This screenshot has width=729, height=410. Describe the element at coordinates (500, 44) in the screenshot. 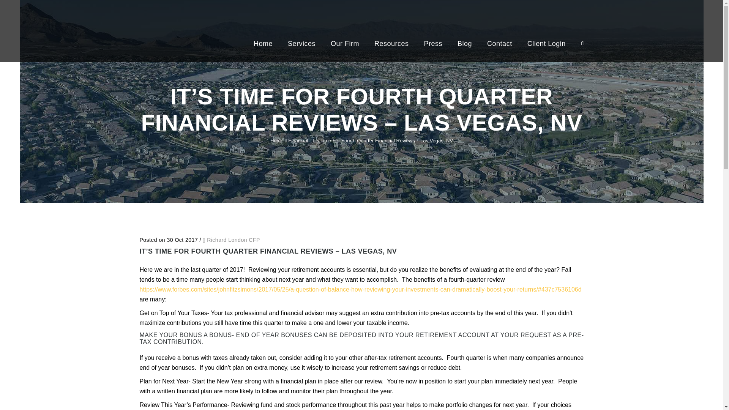

I see `Contact` at that location.